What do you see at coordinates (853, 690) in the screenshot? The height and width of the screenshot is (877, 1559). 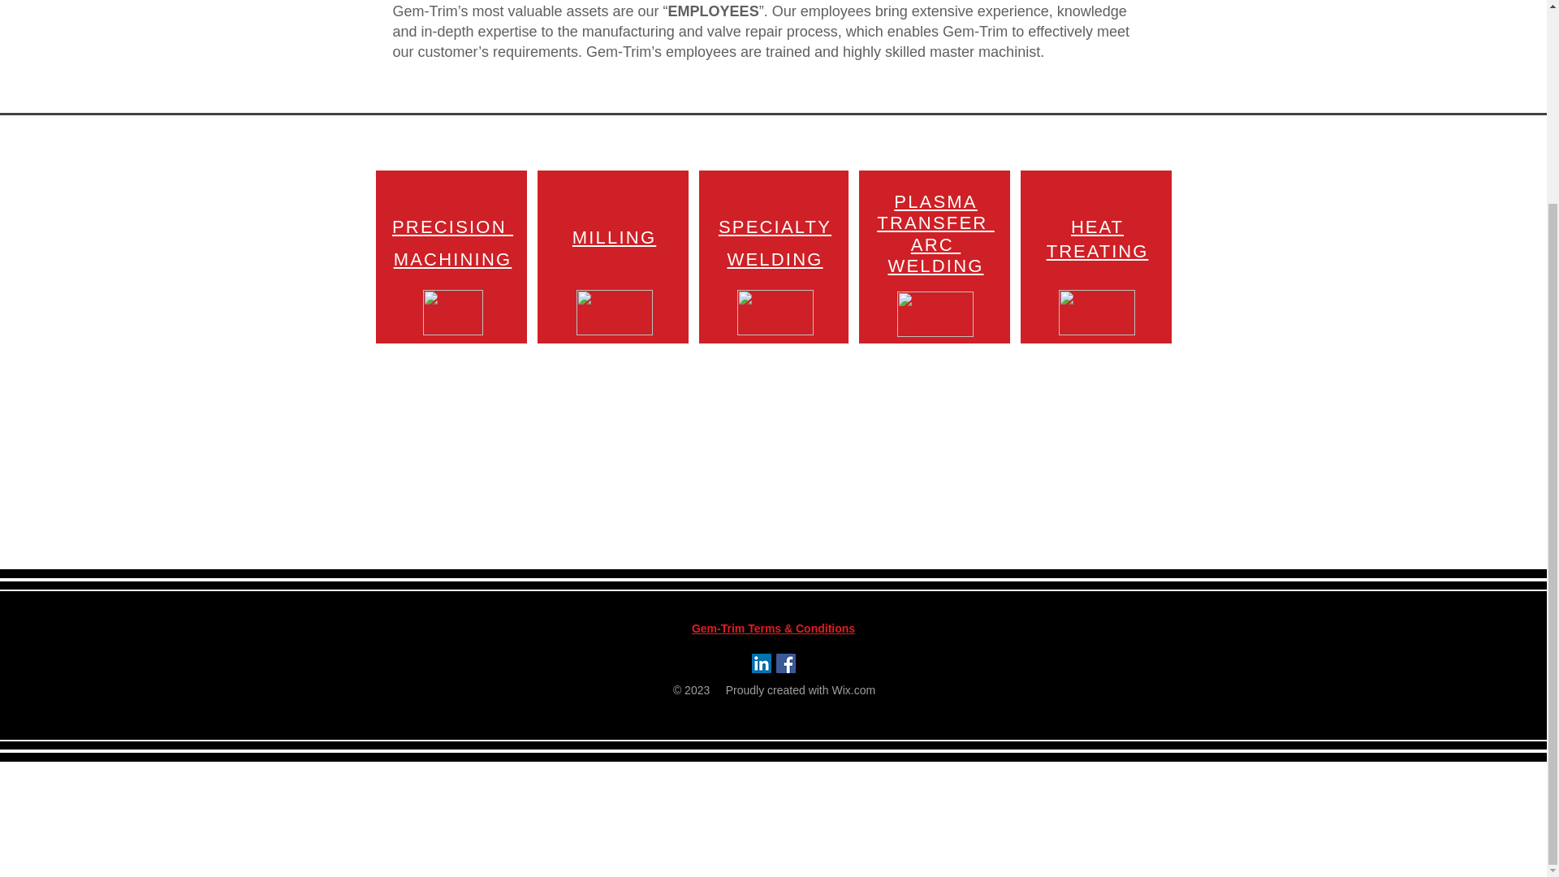 I see `Wix.com` at bounding box center [853, 690].